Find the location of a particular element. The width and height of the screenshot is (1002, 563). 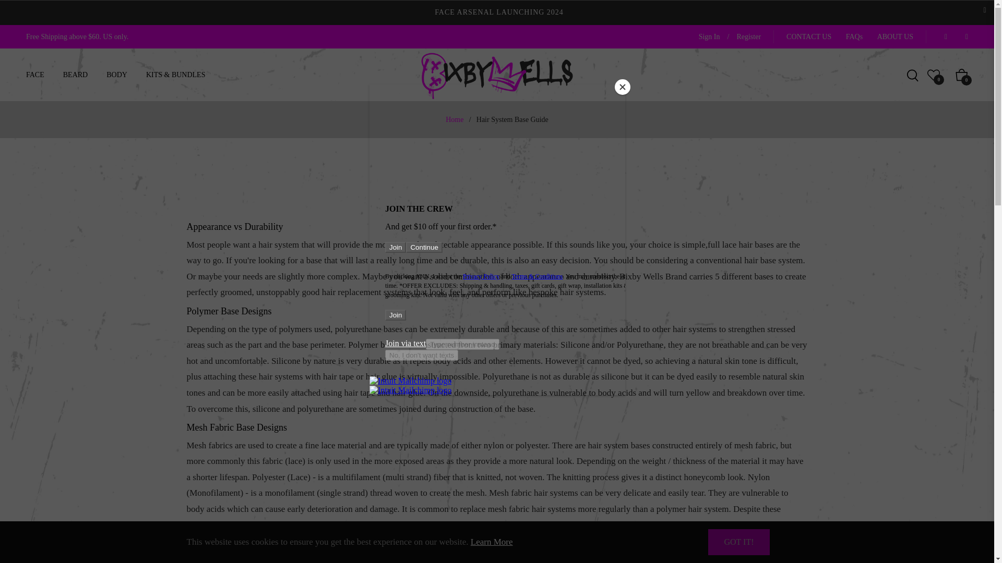

Wishlist is located at coordinates (934, 75).